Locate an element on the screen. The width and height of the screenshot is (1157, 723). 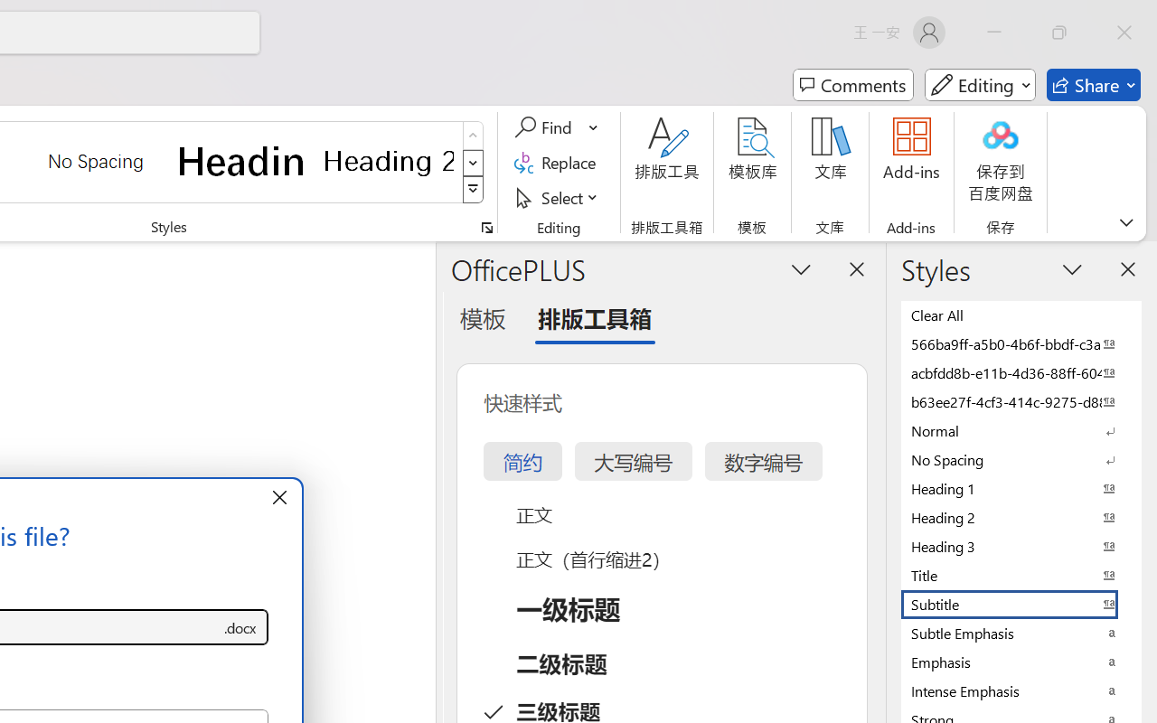
Replace... is located at coordinates (559, 163).